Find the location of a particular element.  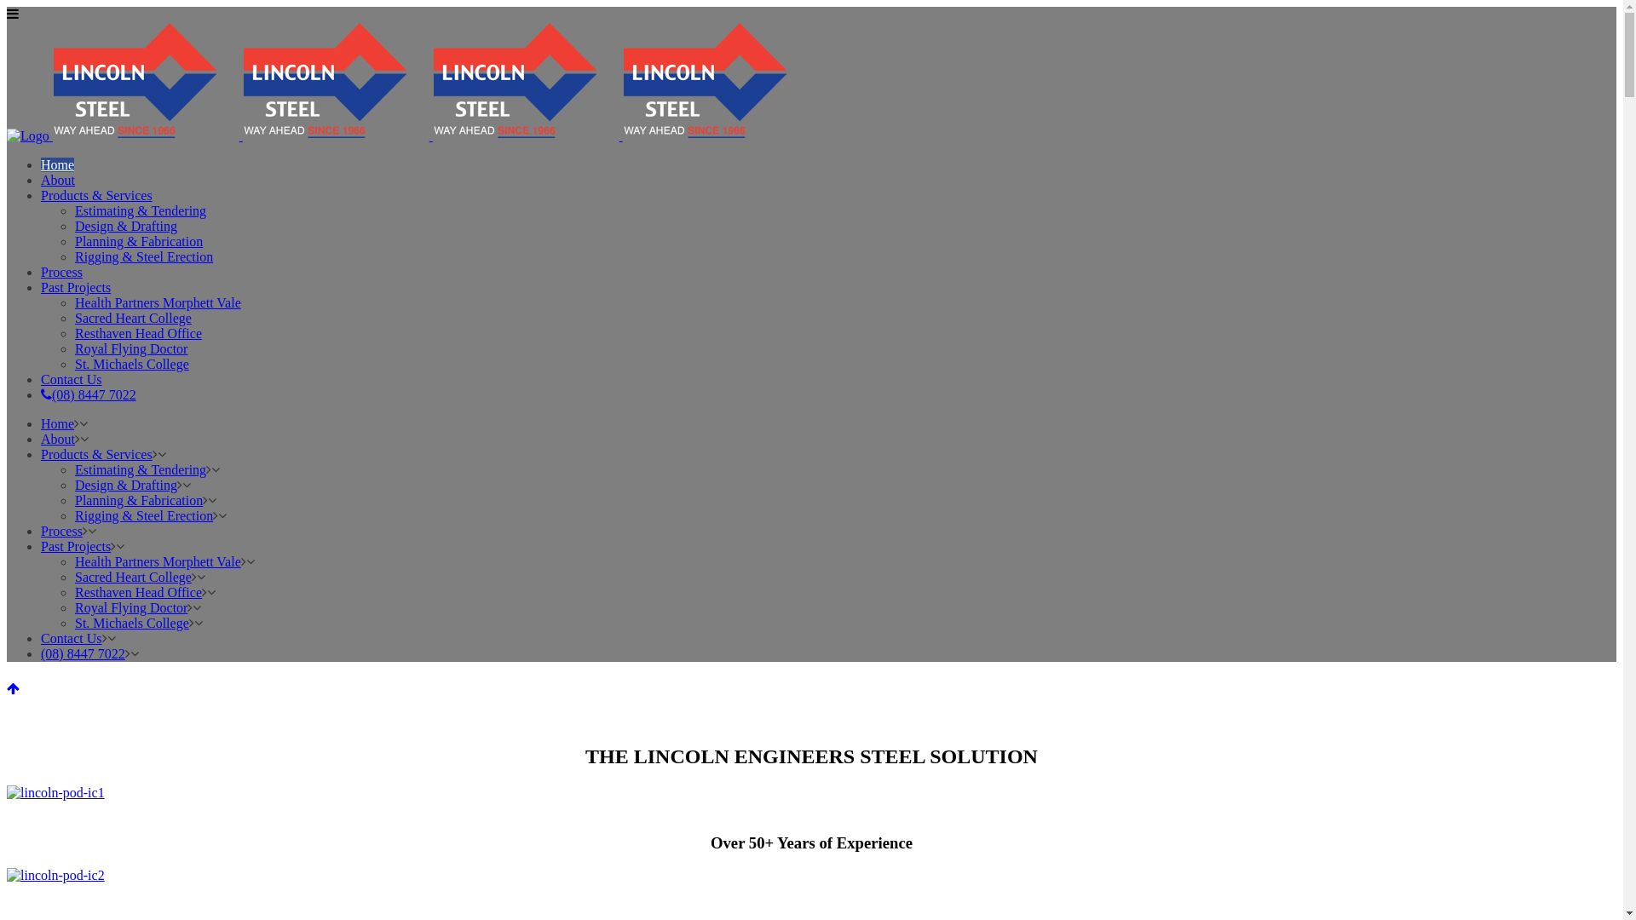

St. Michaels College is located at coordinates (132, 365).